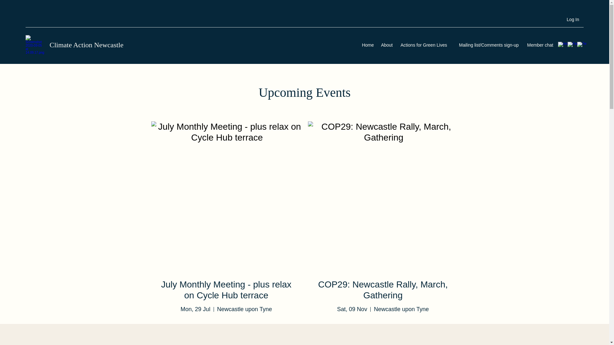 Image resolution: width=614 pixels, height=345 pixels. What do you see at coordinates (367, 45) in the screenshot?
I see `Home` at bounding box center [367, 45].